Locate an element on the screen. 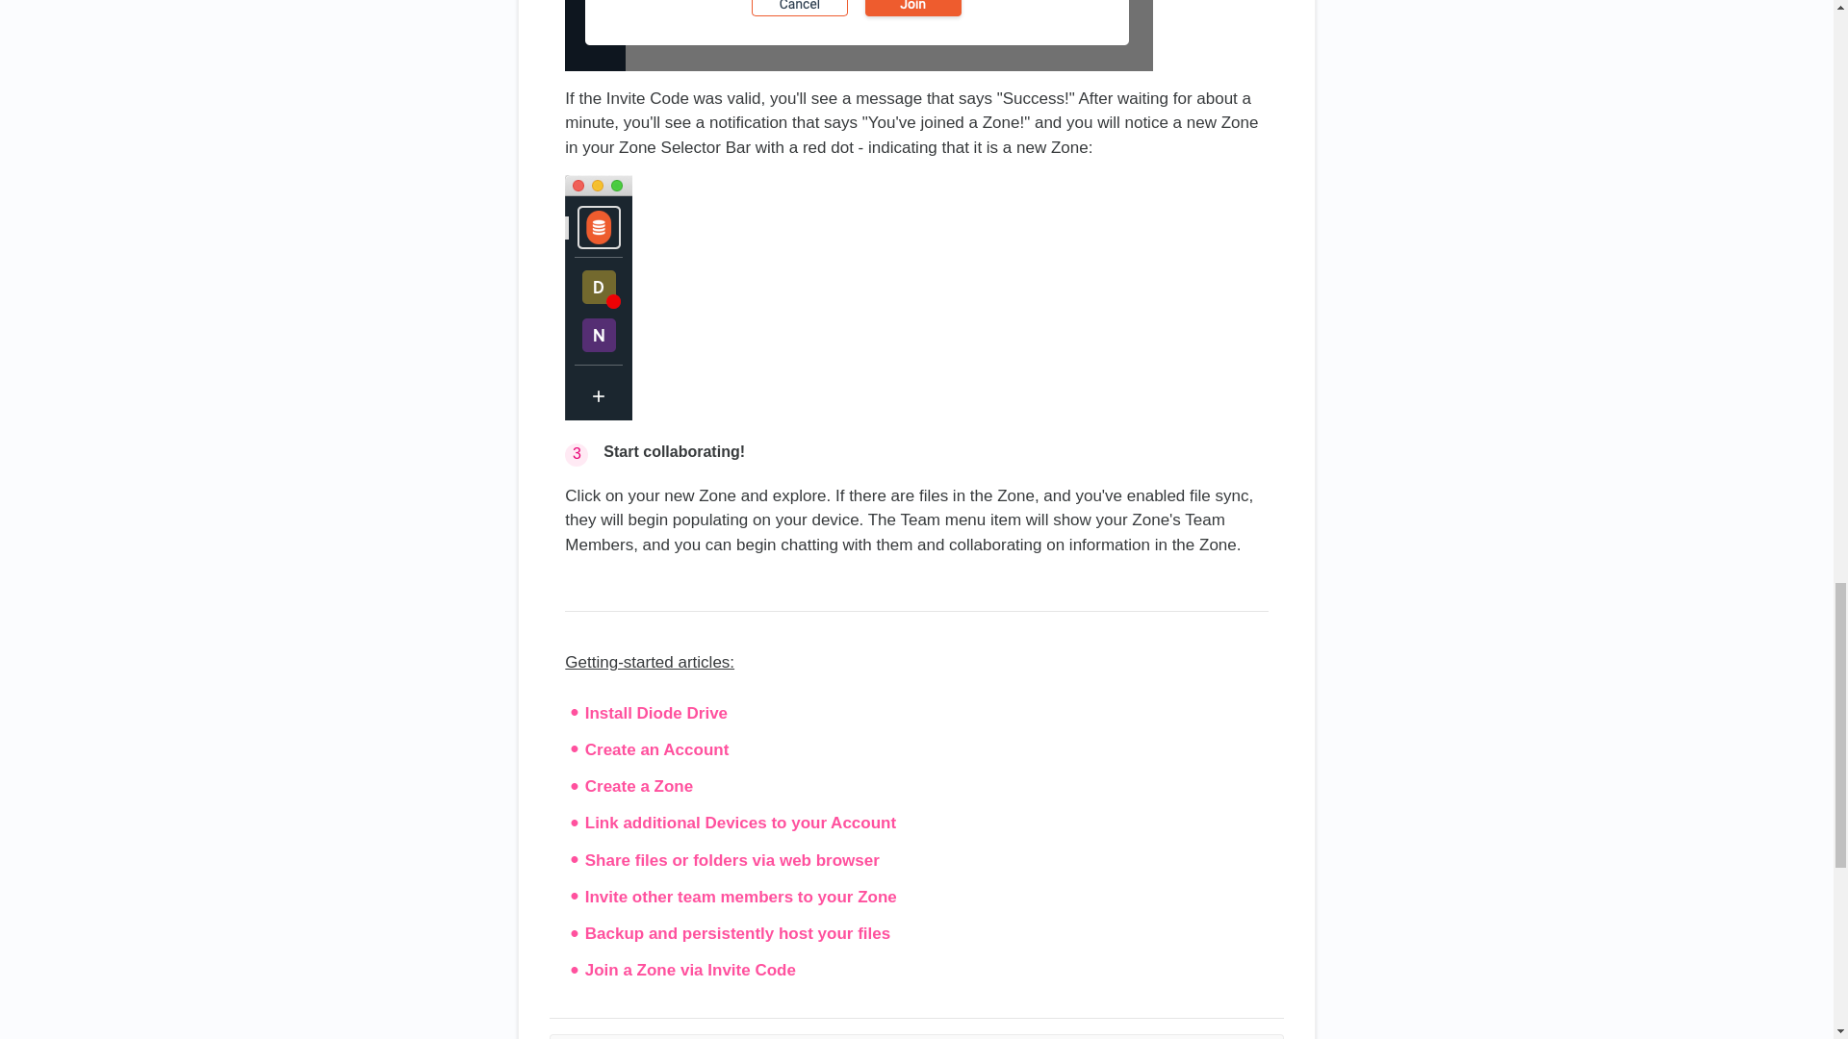  Invite other team members to your Zone is located at coordinates (741, 897).